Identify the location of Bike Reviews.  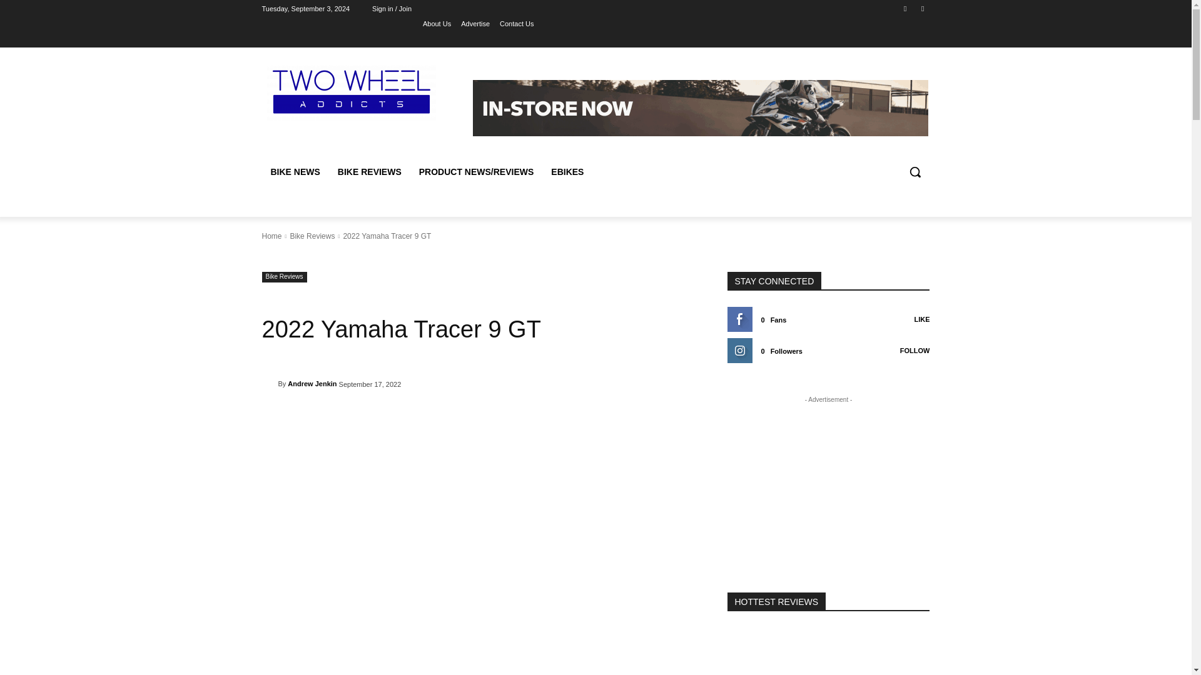
(284, 277).